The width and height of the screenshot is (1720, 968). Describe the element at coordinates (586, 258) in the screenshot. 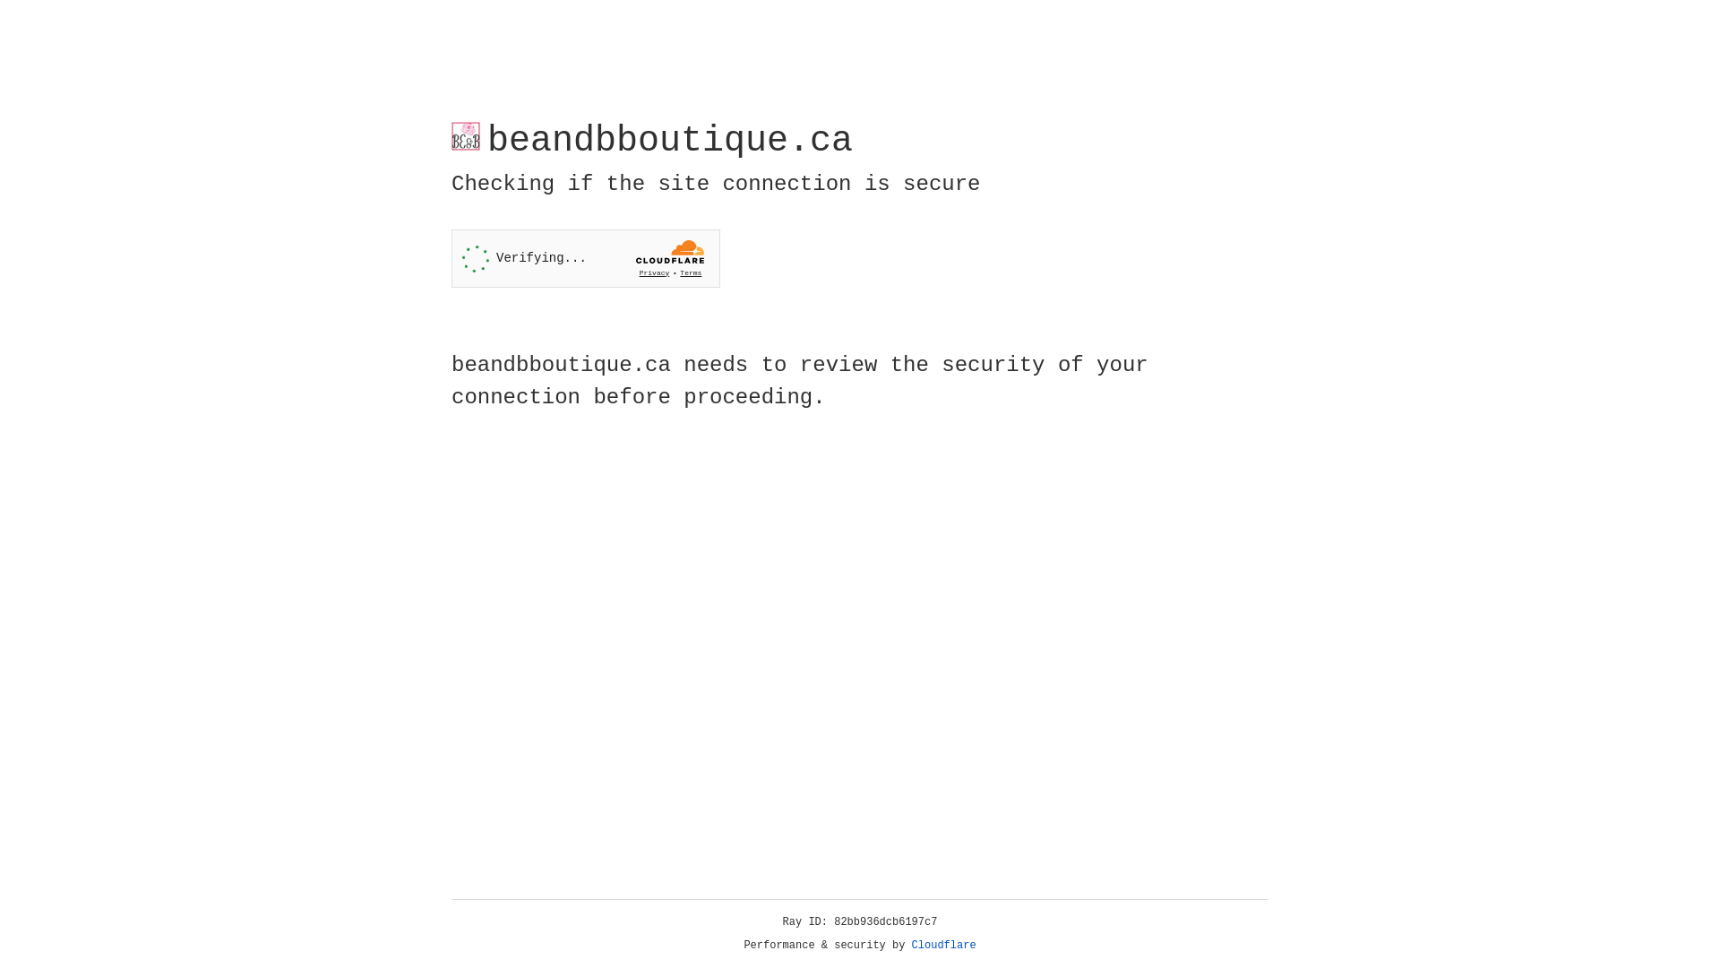

I see `Widget containing a Cloudflare security challenge` at that location.